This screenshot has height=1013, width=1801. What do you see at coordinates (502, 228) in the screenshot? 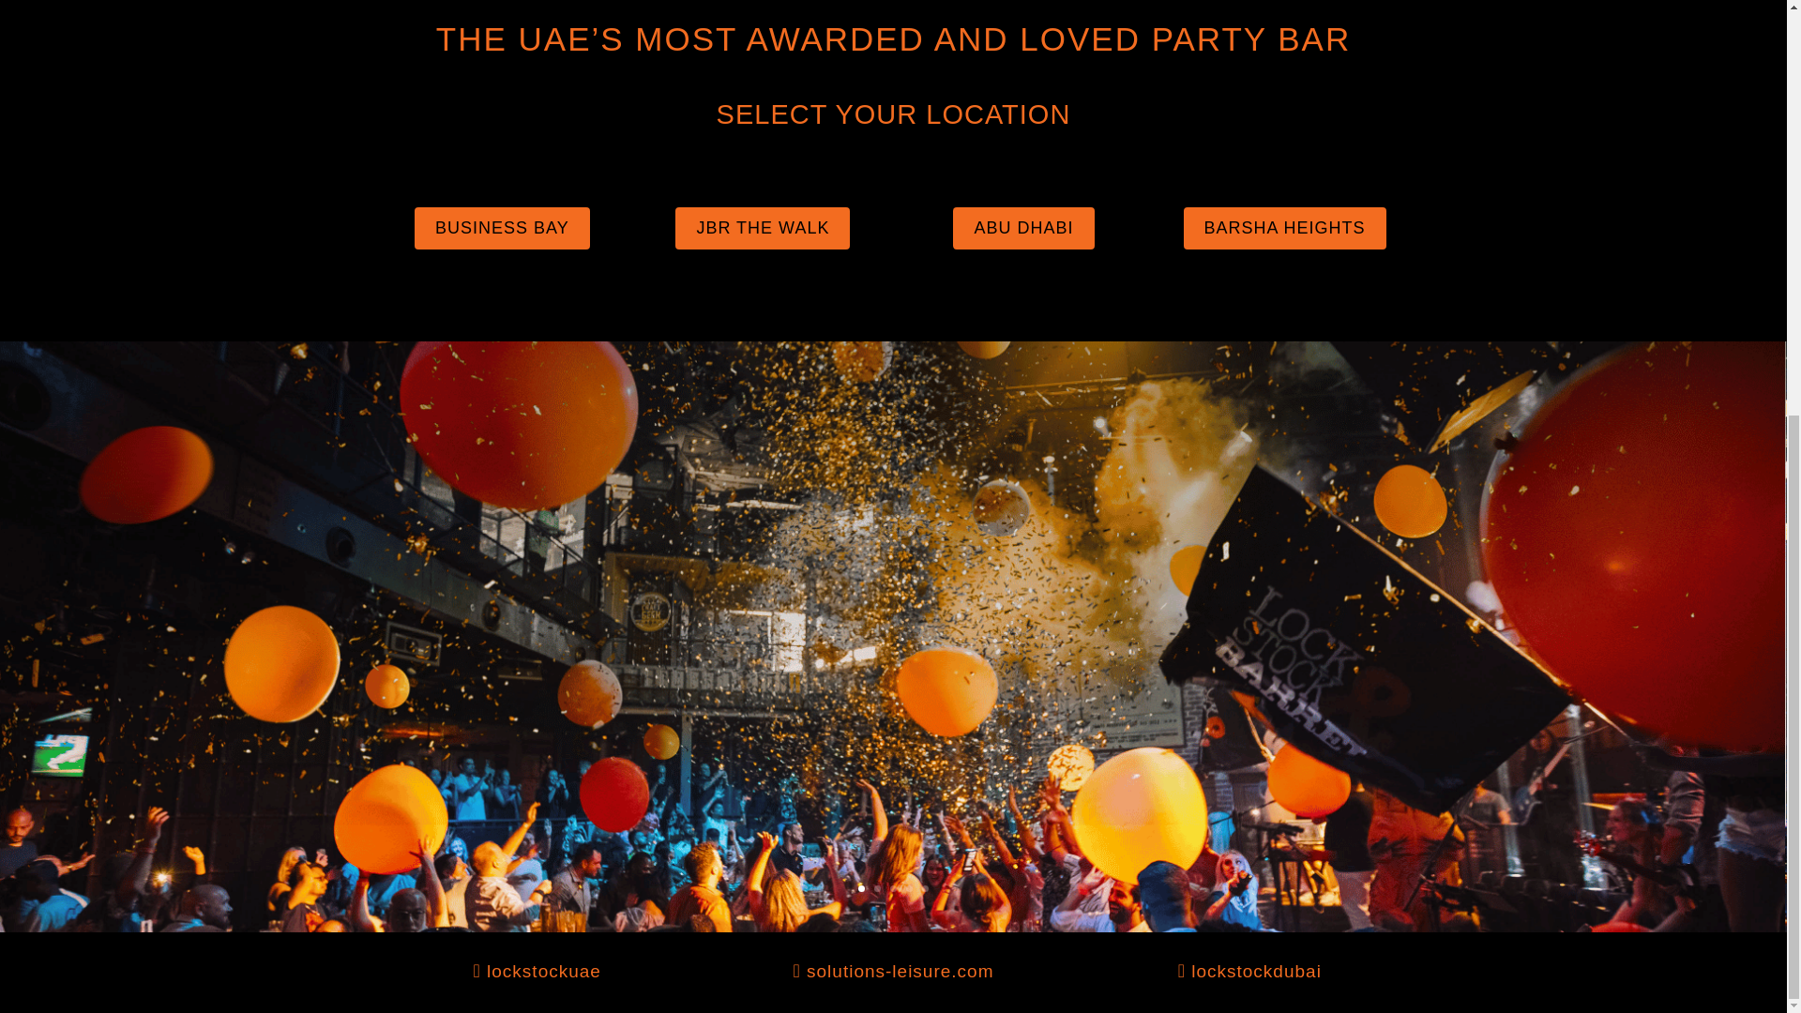
I see `BUSINESS BAY` at bounding box center [502, 228].